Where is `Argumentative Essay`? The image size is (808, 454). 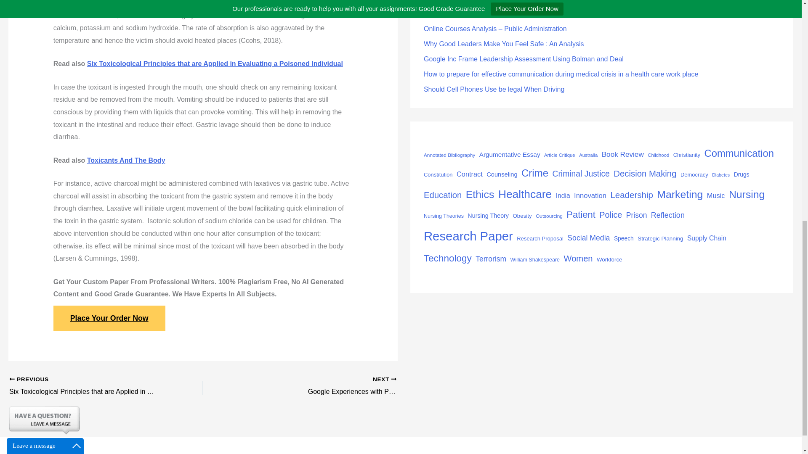
Argumentative Essay is located at coordinates (510, 155).